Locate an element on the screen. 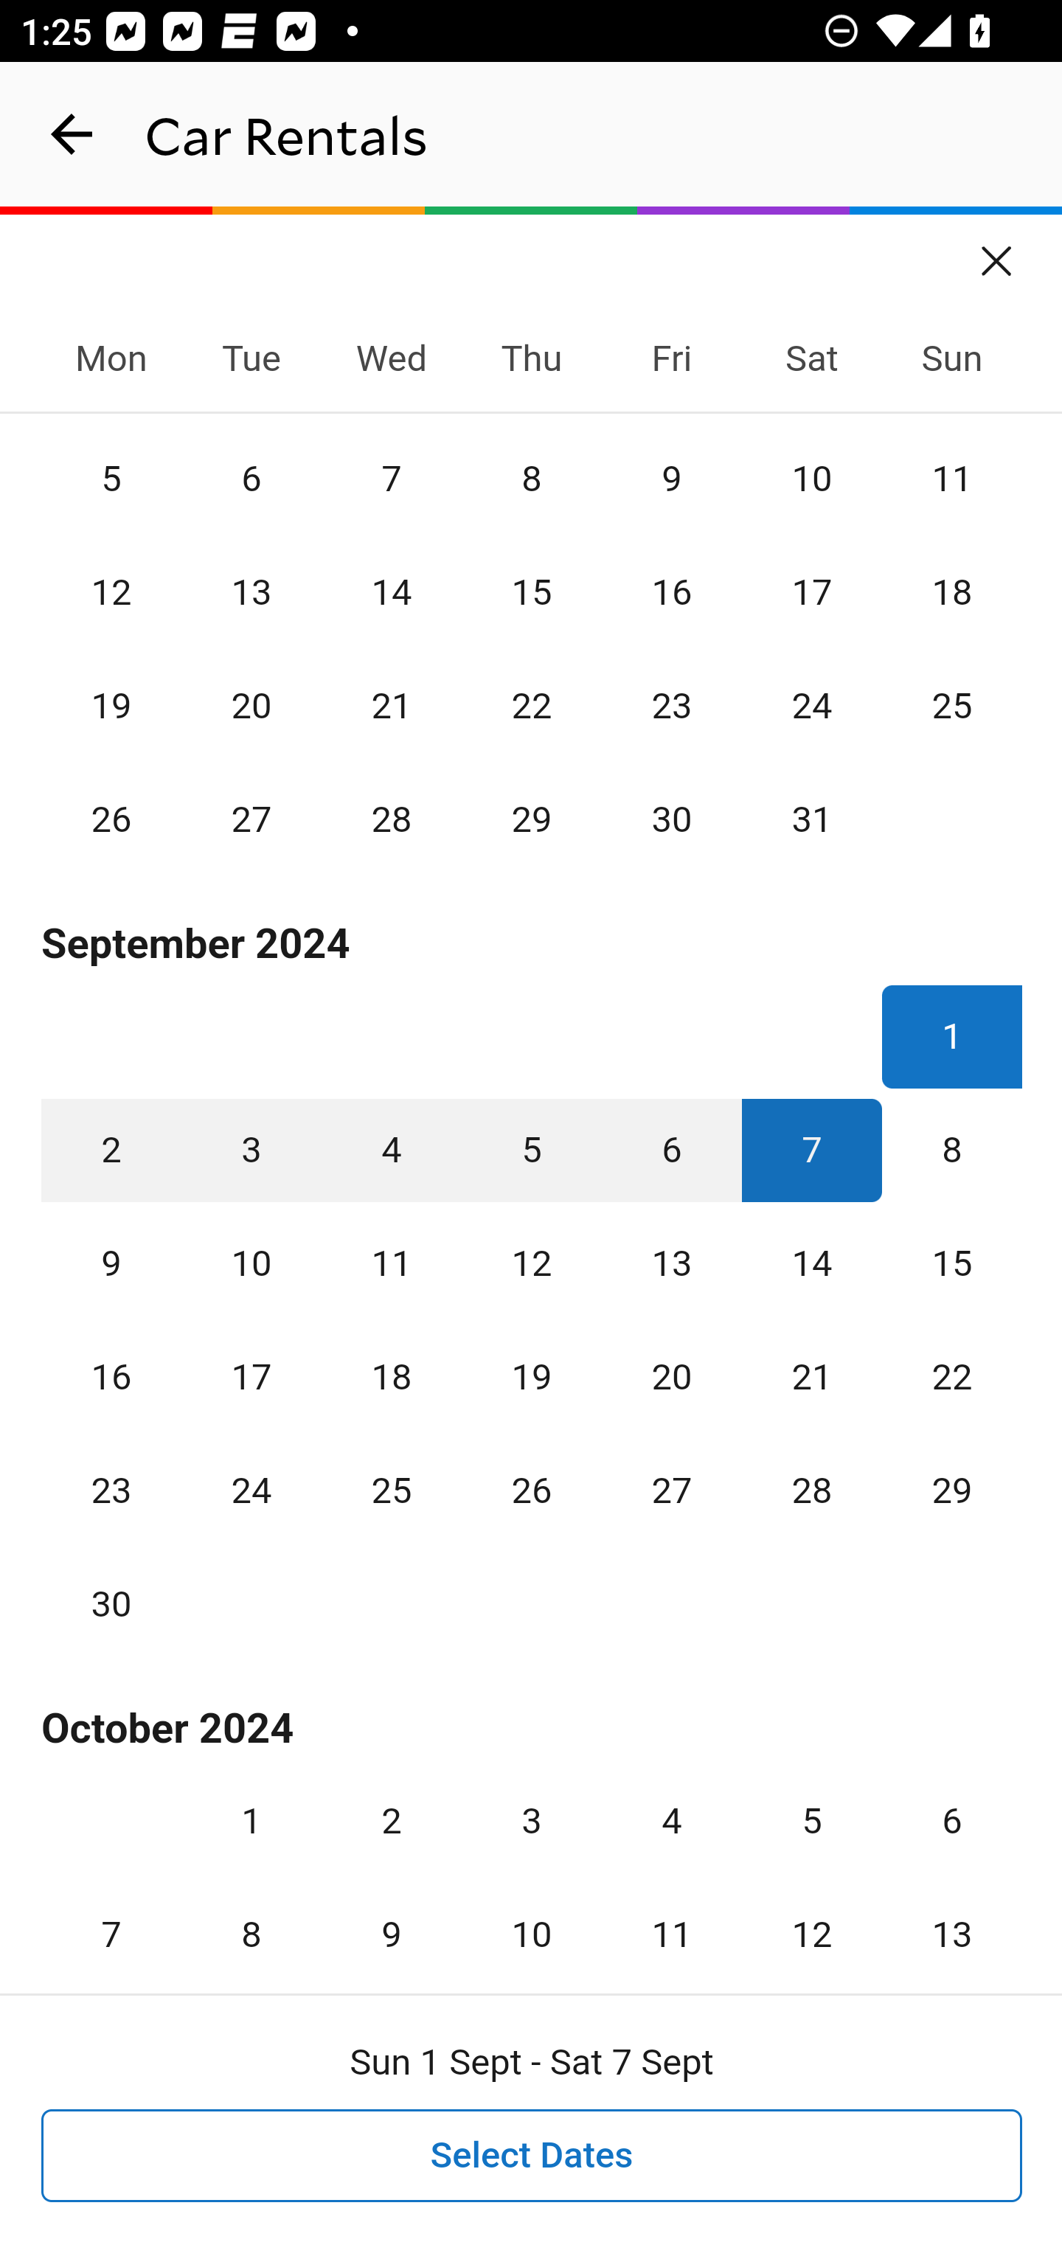 The width and height of the screenshot is (1062, 2242). 24 September 2024 is located at coordinates (251, 1490).